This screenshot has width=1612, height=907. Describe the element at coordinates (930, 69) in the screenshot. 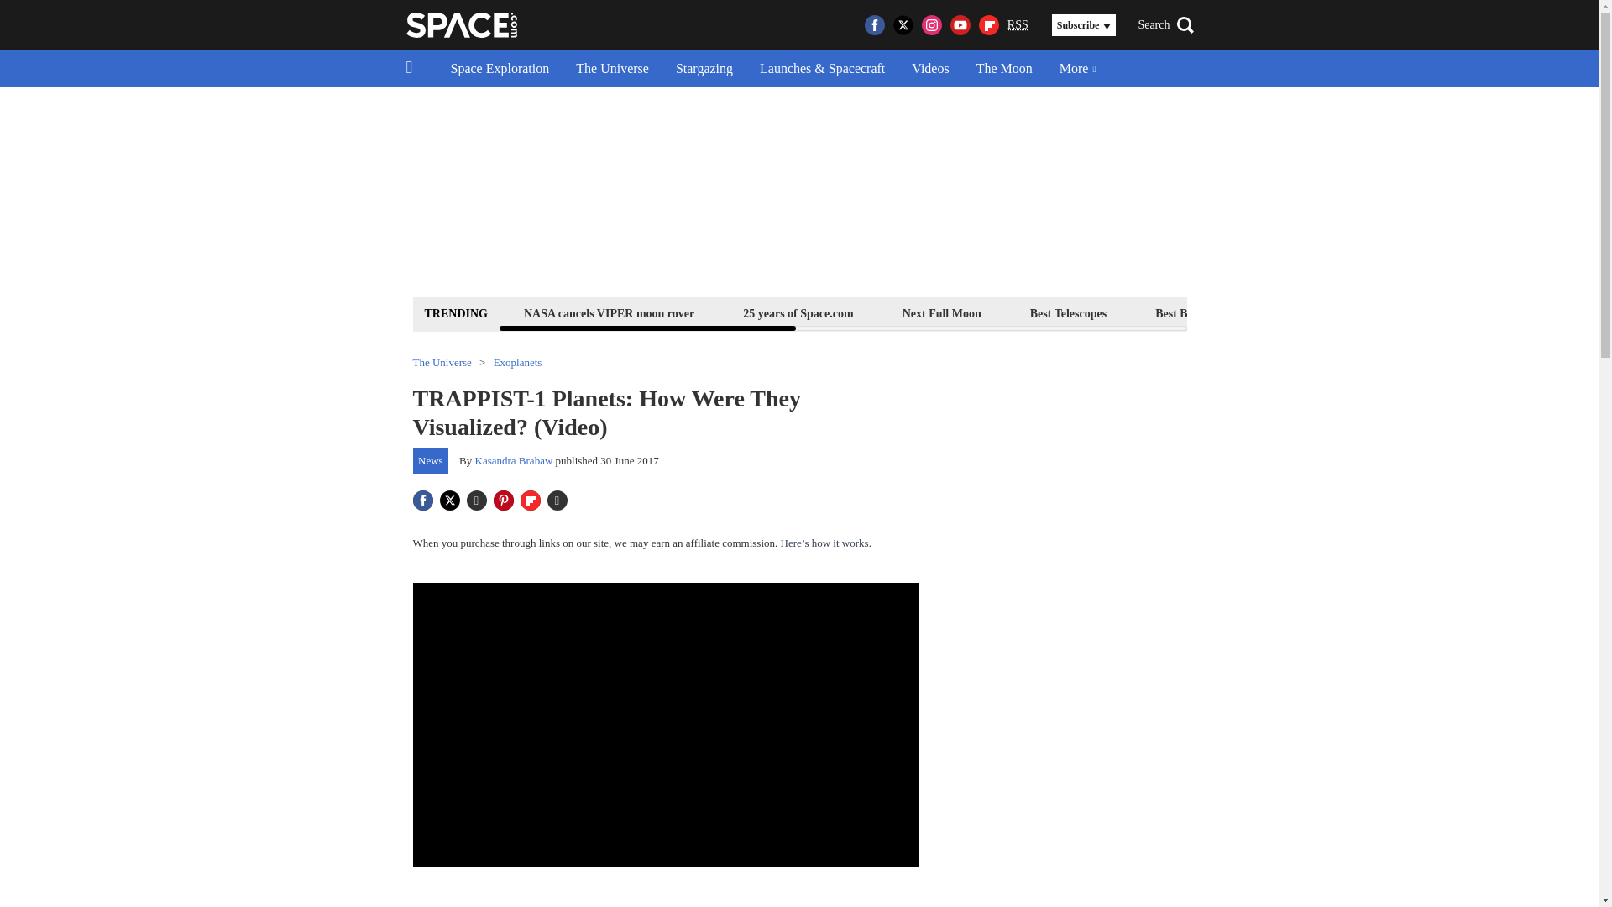

I see `Videos` at that location.